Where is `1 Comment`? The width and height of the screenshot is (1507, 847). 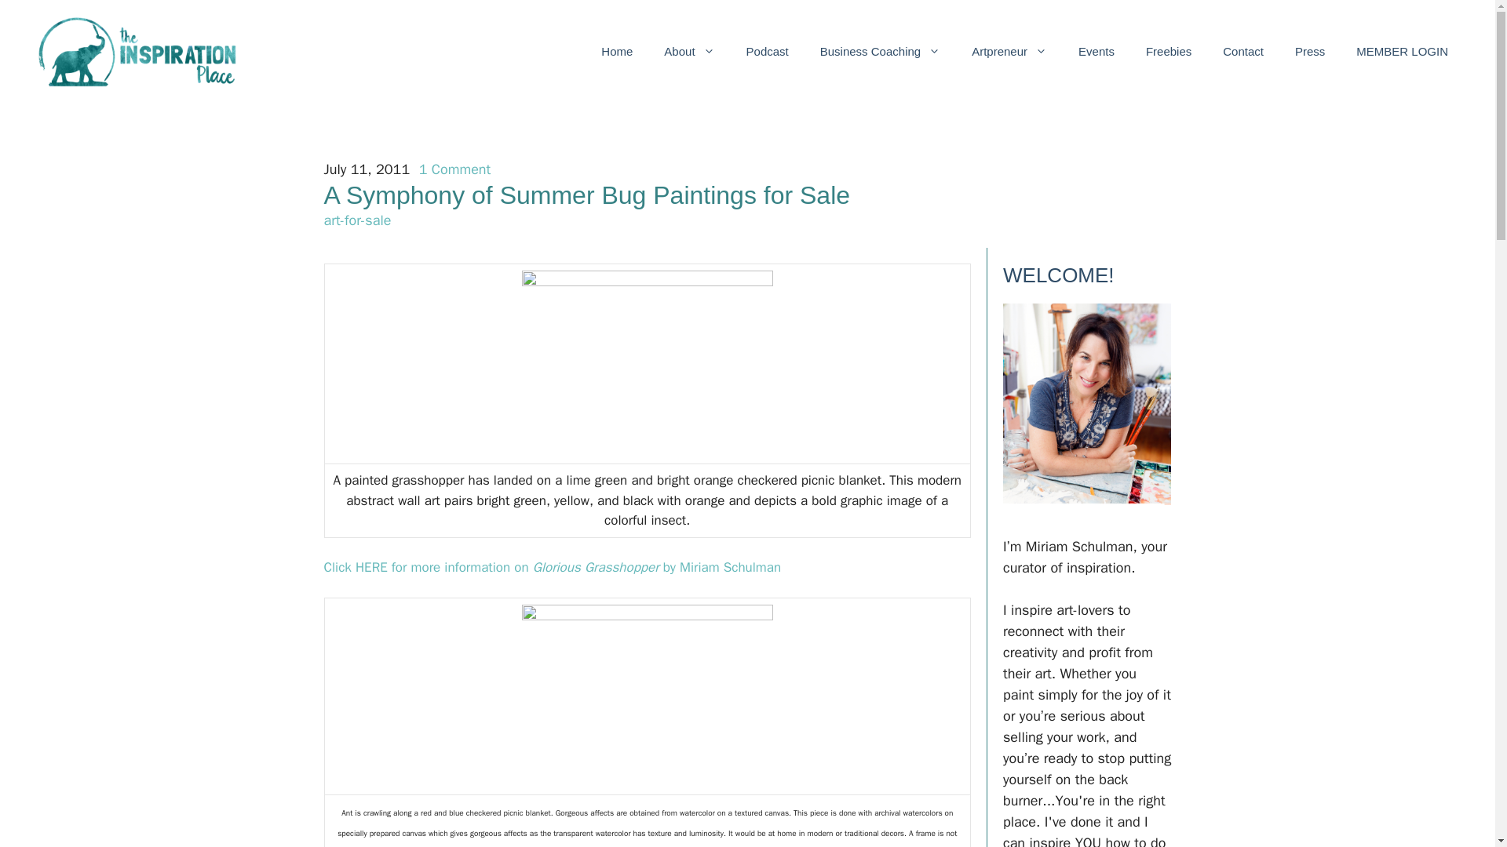
1 Comment is located at coordinates (454, 169).